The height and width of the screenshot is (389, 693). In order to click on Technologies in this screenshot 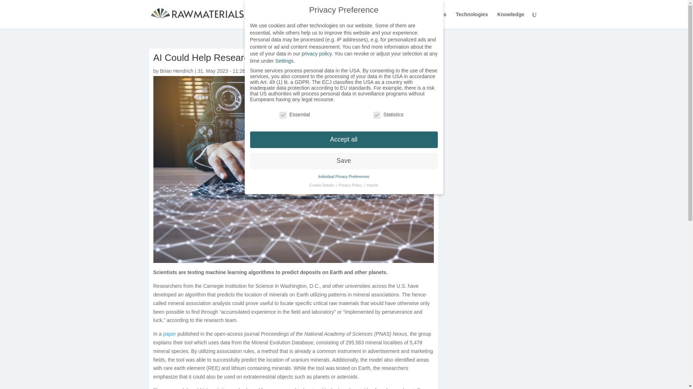, I will do `click(472, 20)`.